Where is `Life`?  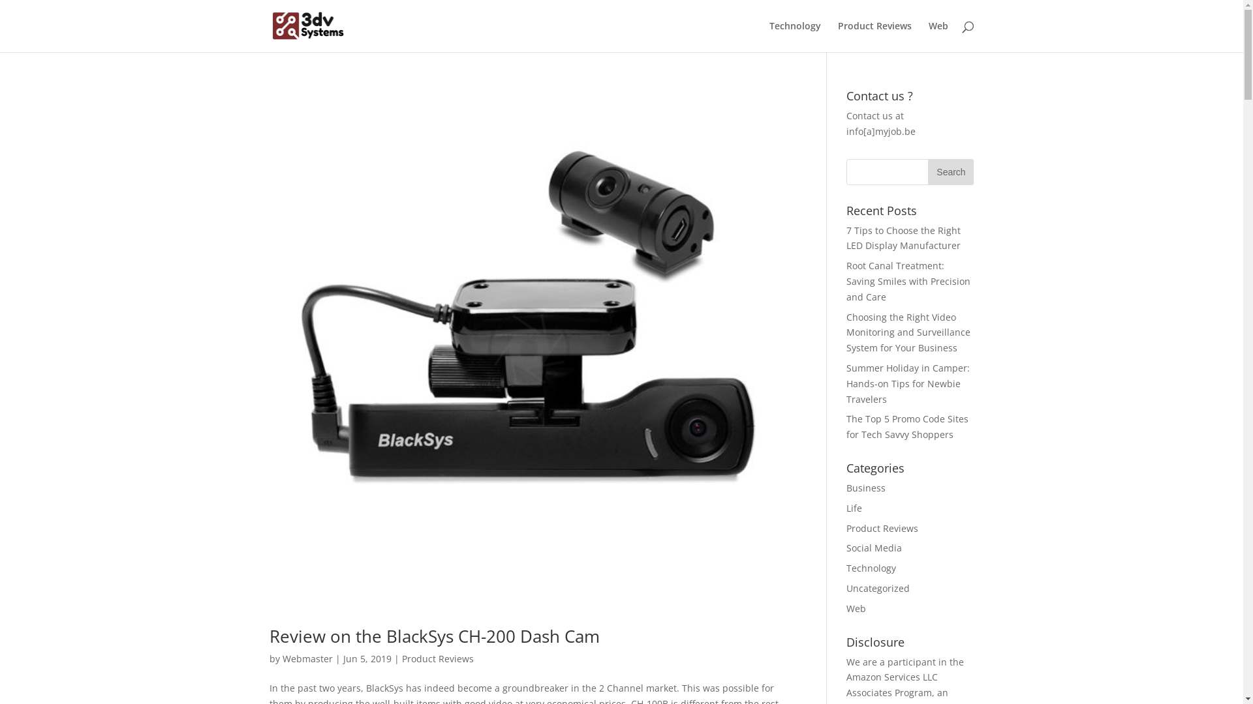 Life is located at coordinates (854, 508).